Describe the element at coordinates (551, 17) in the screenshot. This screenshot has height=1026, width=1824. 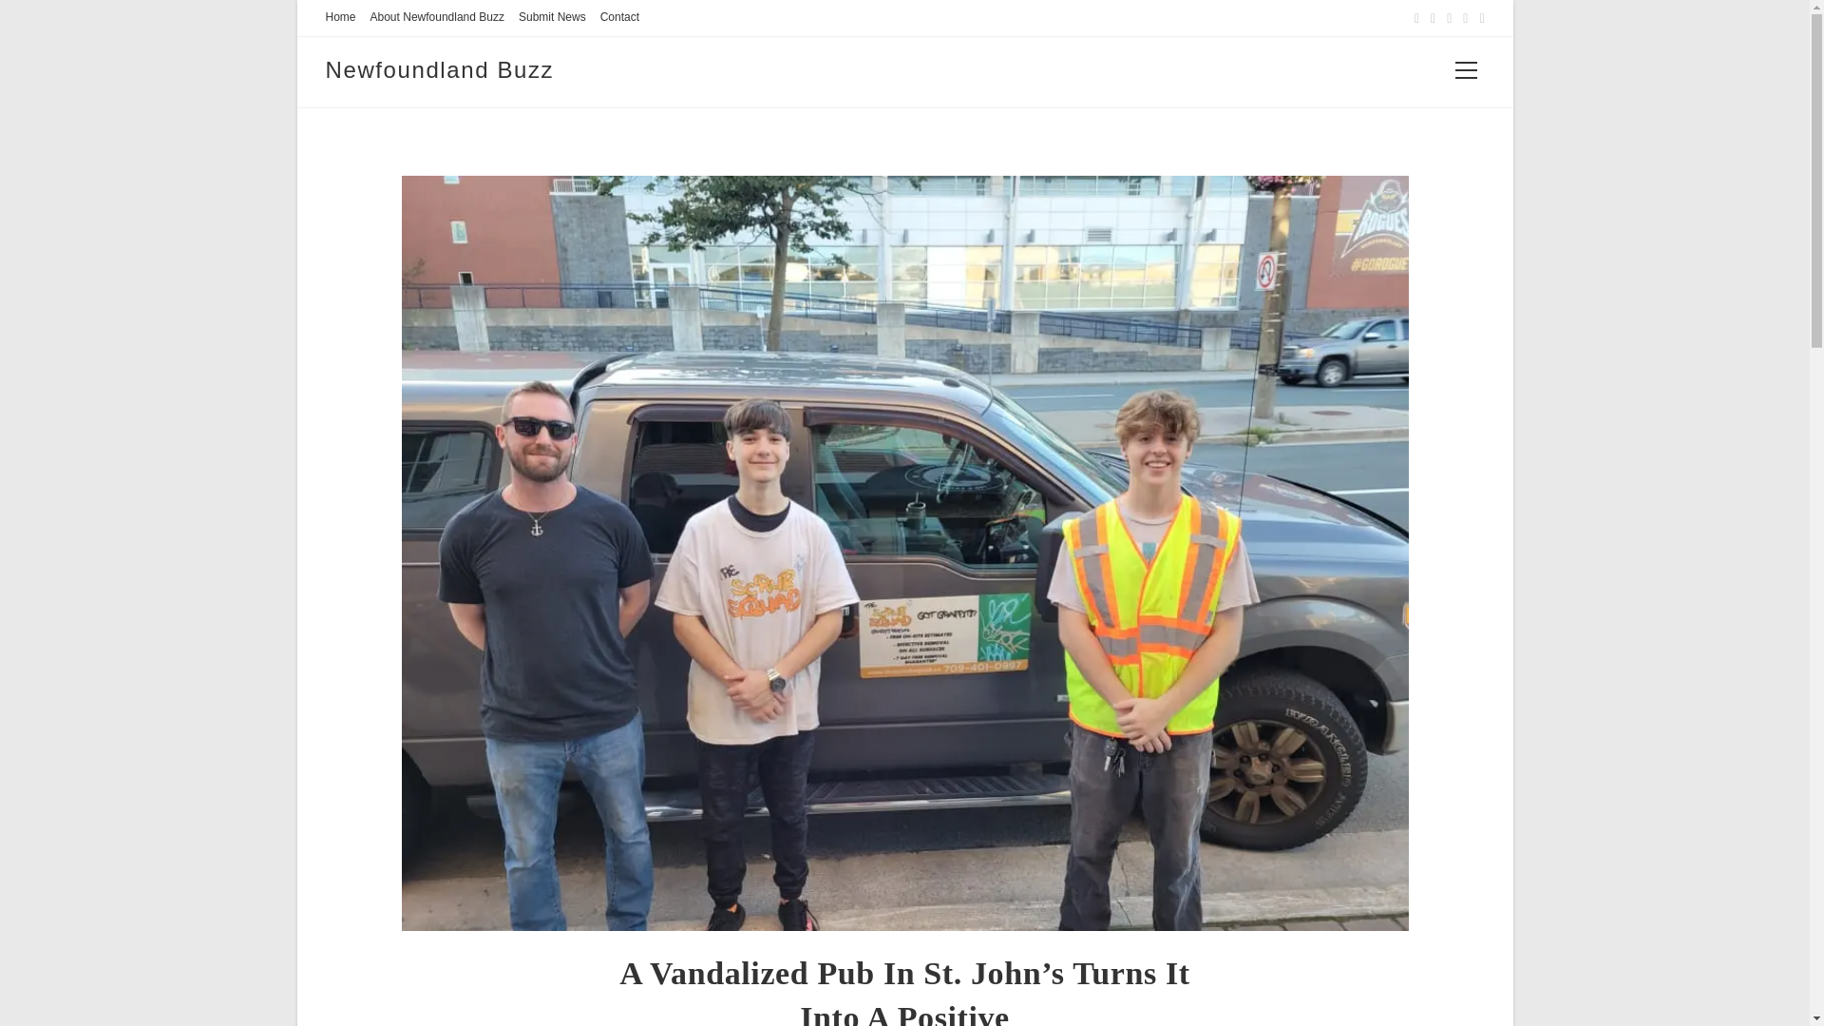
I see `Submit News` at that location.